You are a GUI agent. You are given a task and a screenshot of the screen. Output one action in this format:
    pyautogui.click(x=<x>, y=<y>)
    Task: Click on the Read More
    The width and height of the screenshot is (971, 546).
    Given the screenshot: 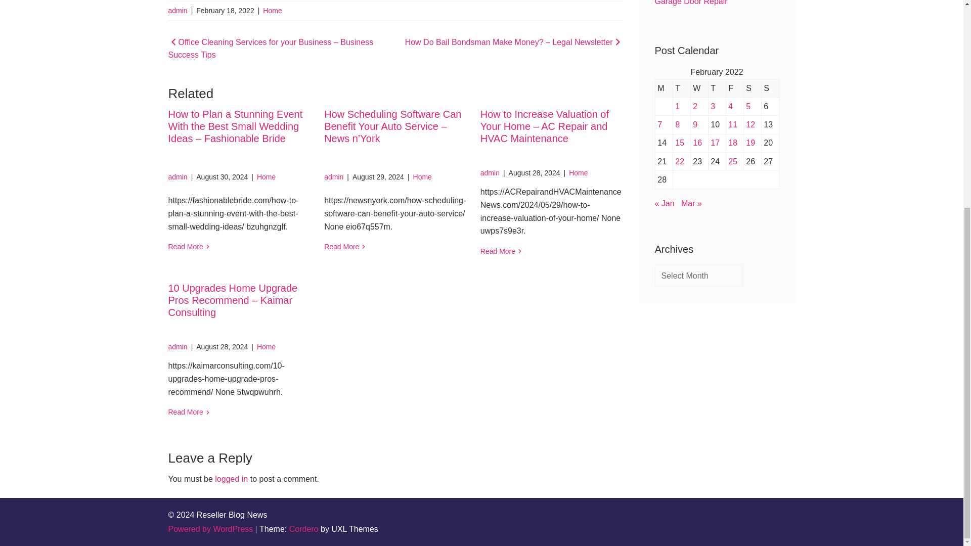 What is the action you would take?
    pyautogui.click(x=239, y=247)
    